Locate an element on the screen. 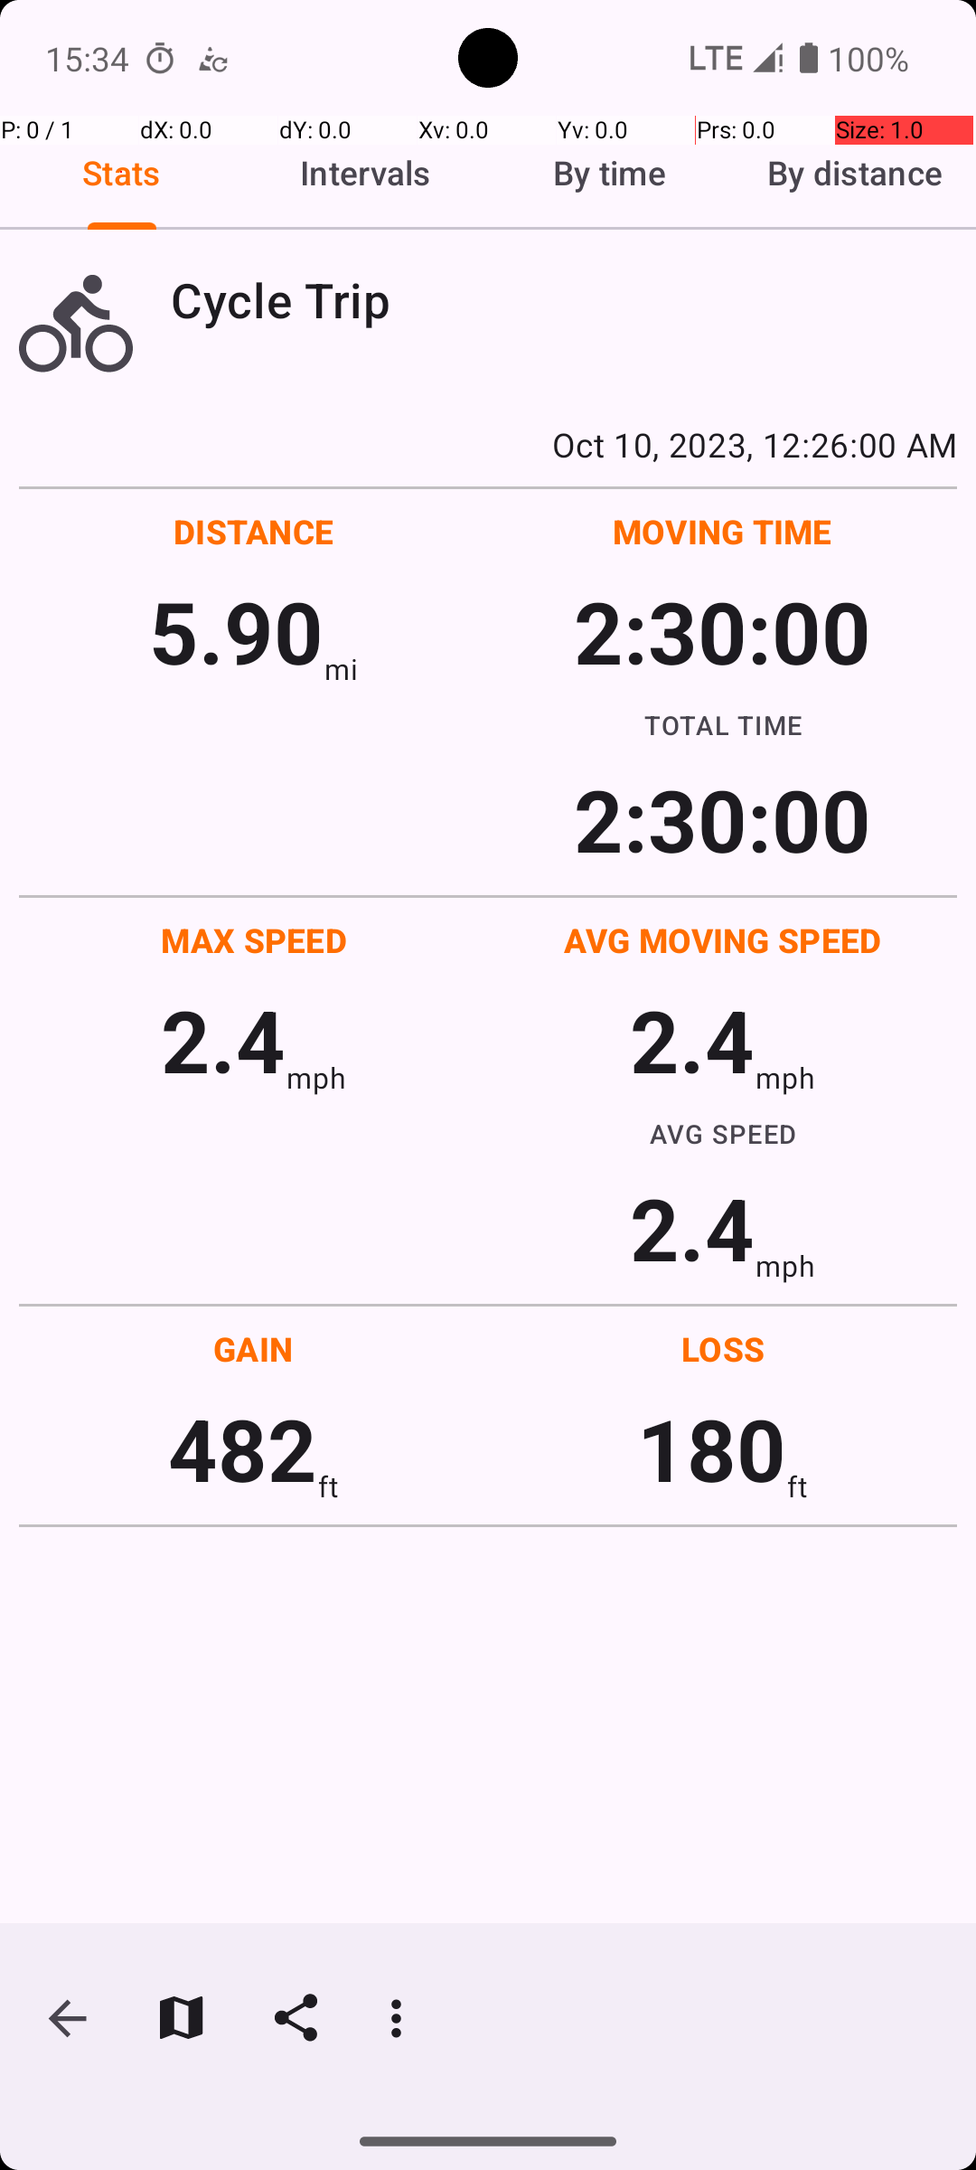 Image resolution: width=976 pixels, height=2170 pixels. Oct 10, 2023, 12:26:00 AM is located at coordinates (488, 444).